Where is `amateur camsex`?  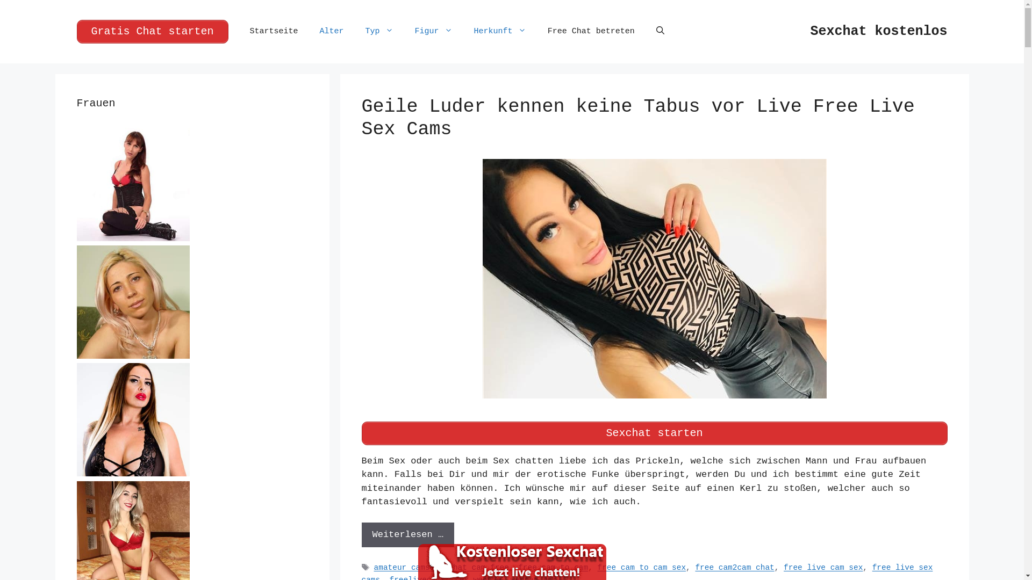 amateur camsex is located at coordinates (406, 568).